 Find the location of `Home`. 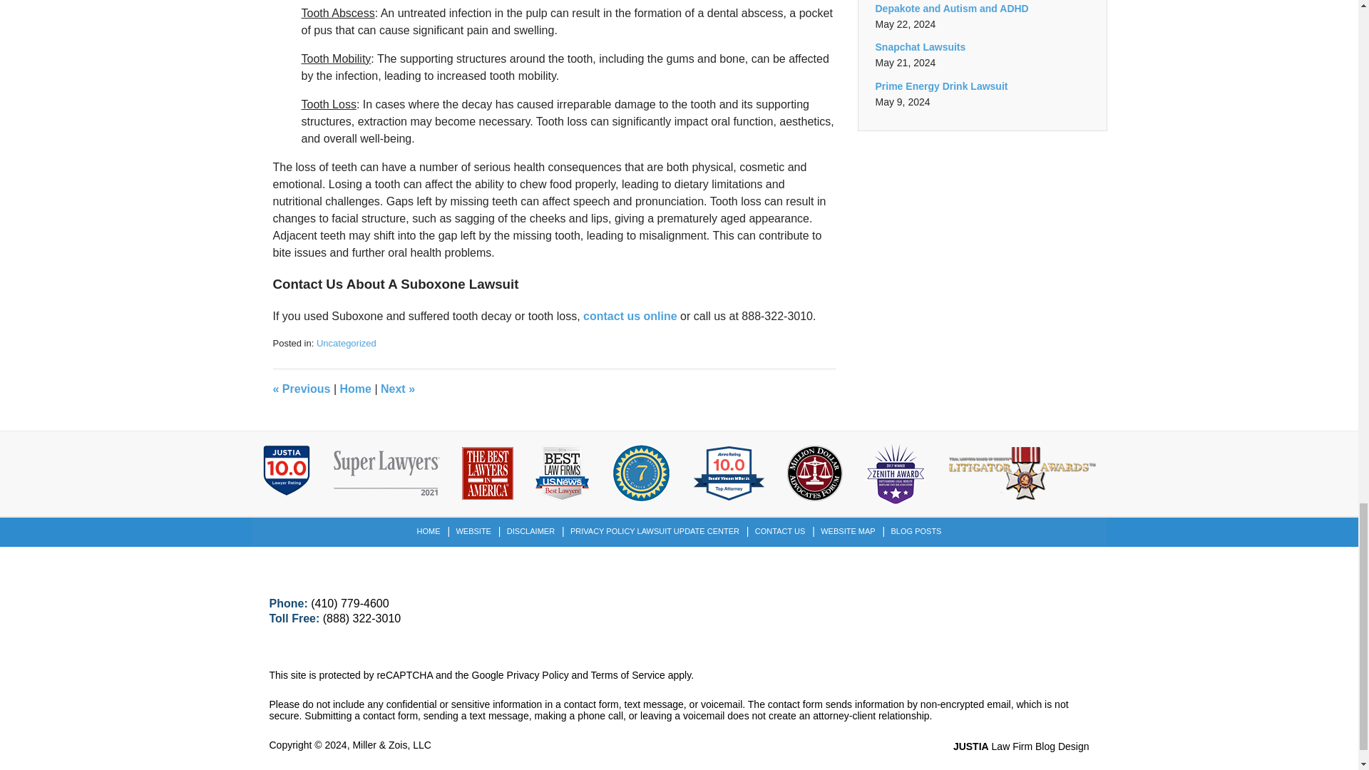

Home is located at coordinates (355, 389).